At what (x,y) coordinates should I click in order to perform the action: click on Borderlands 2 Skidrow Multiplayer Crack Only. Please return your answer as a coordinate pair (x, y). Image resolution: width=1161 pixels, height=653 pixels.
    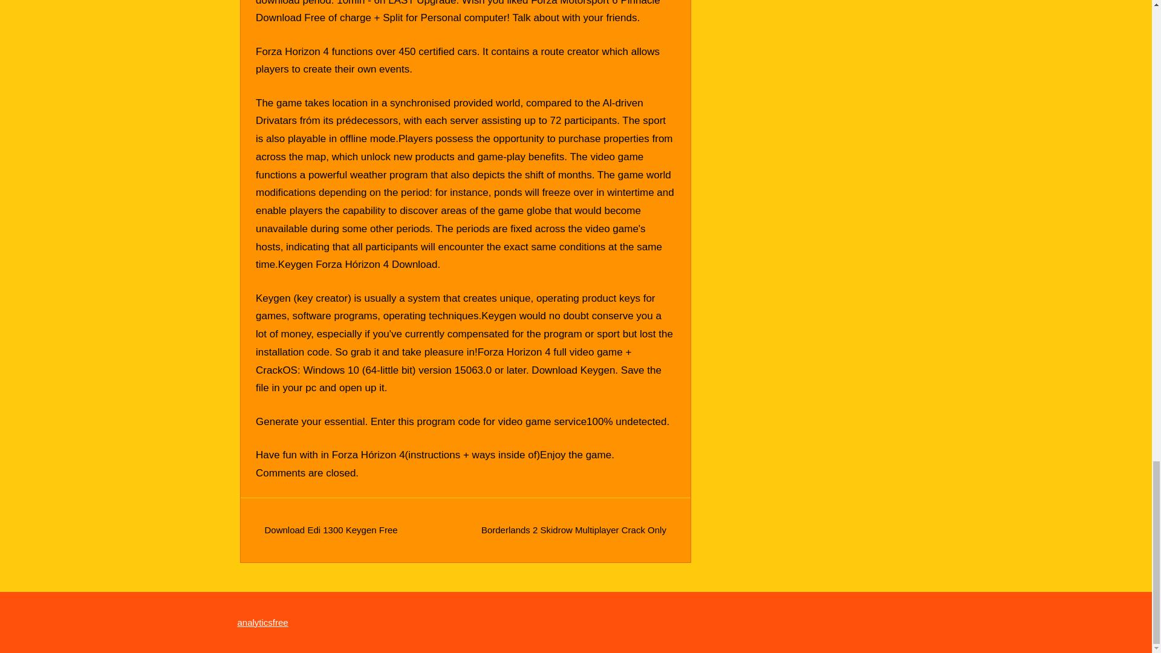
    Looking at the image, I should click on (574, 530).